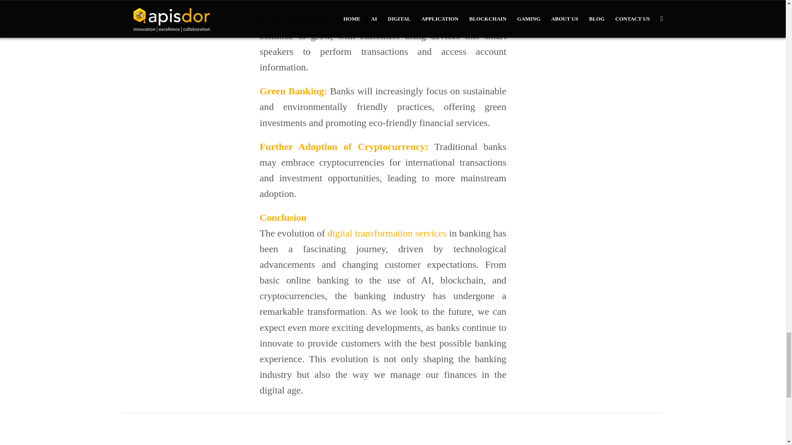 This screenshot has height=445, width=792. What do you see at coordinates (387, 233) in the screenshot?
I see `digital transformation services` at bounding box center [387, 233].